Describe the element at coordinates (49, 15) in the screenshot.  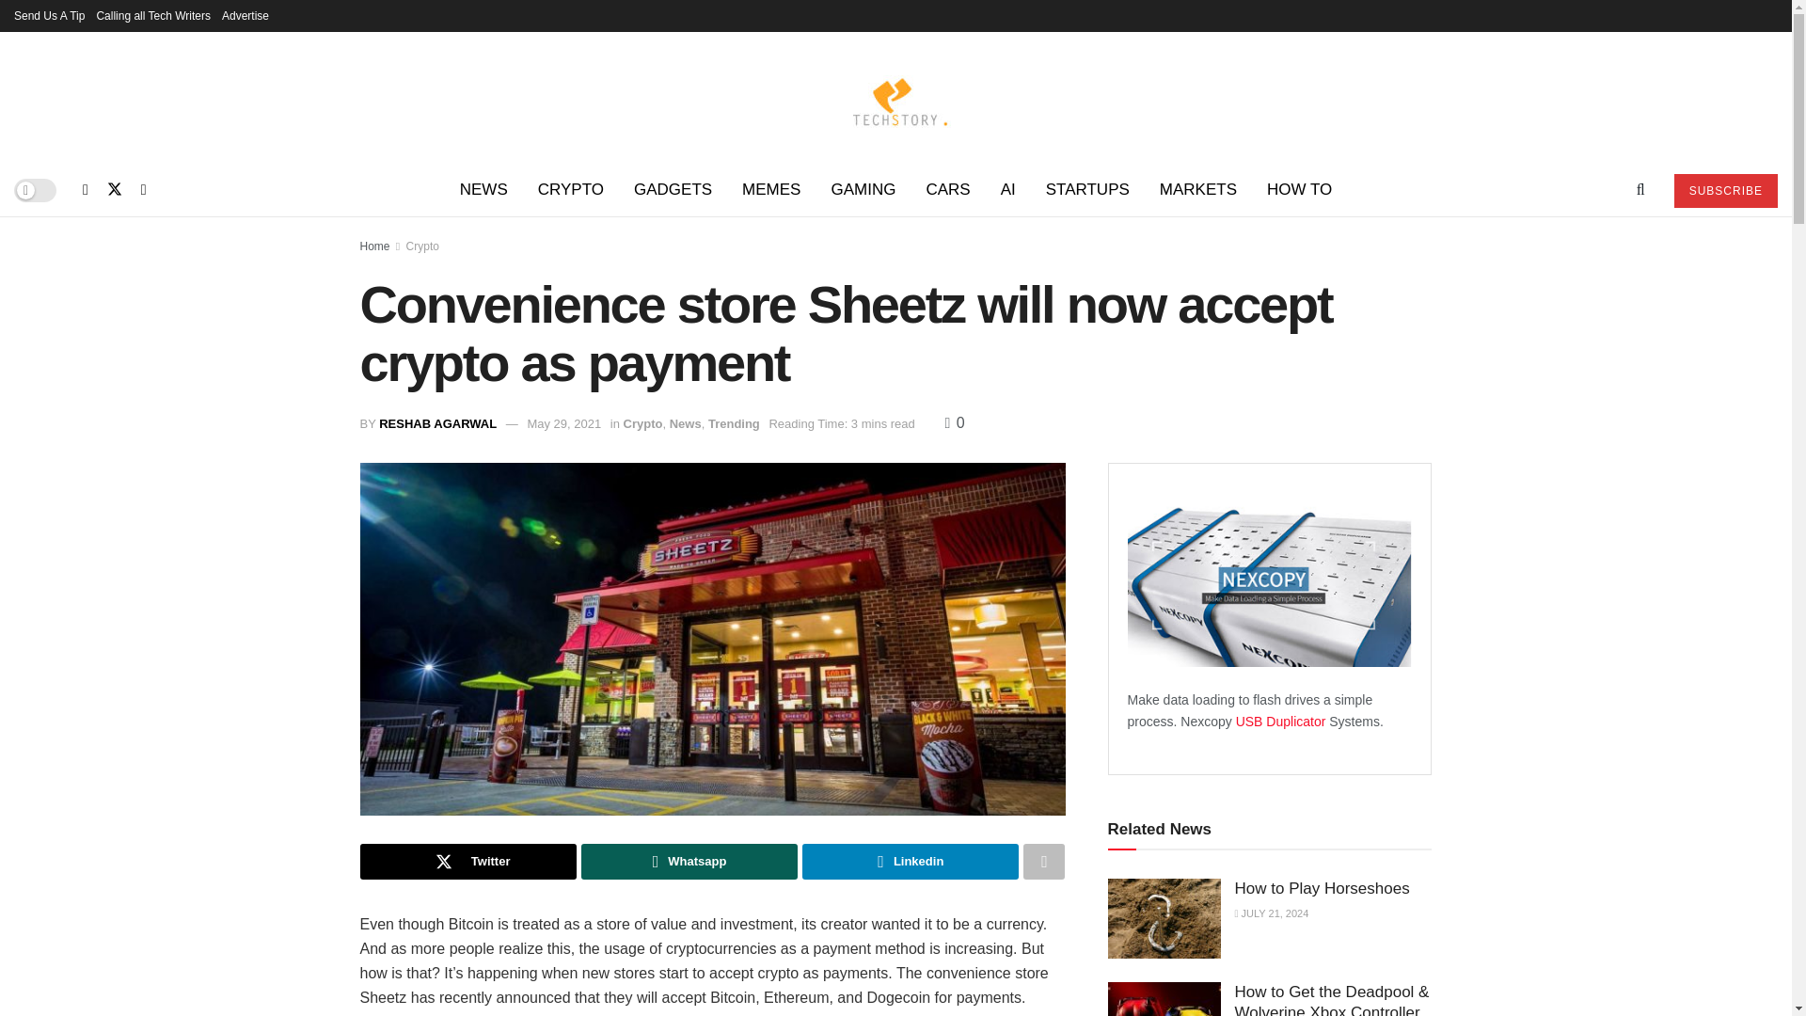
I see `Send Us A Tip` at that location.